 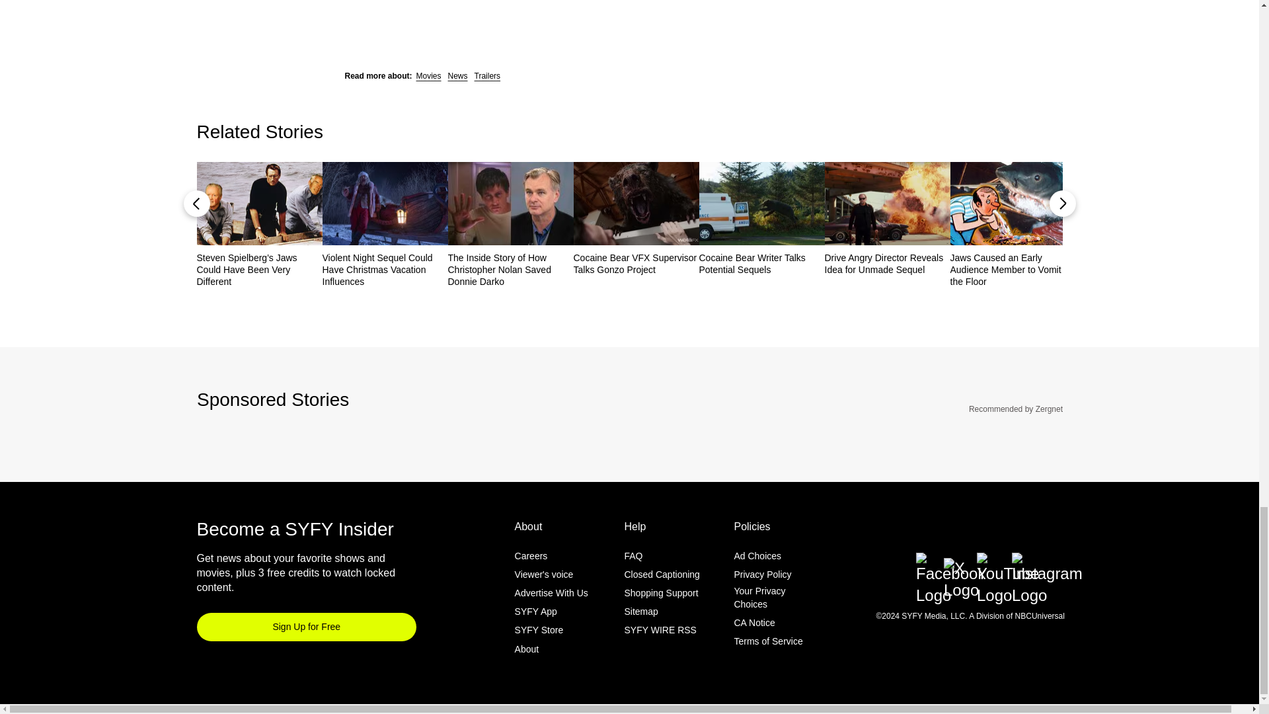 What do you see at coordinates (636, 263) in the screenshot?
I see `Cocaine Bear VFX Supervisor Talks Gonzo Project` at bounding box center [636, 263].